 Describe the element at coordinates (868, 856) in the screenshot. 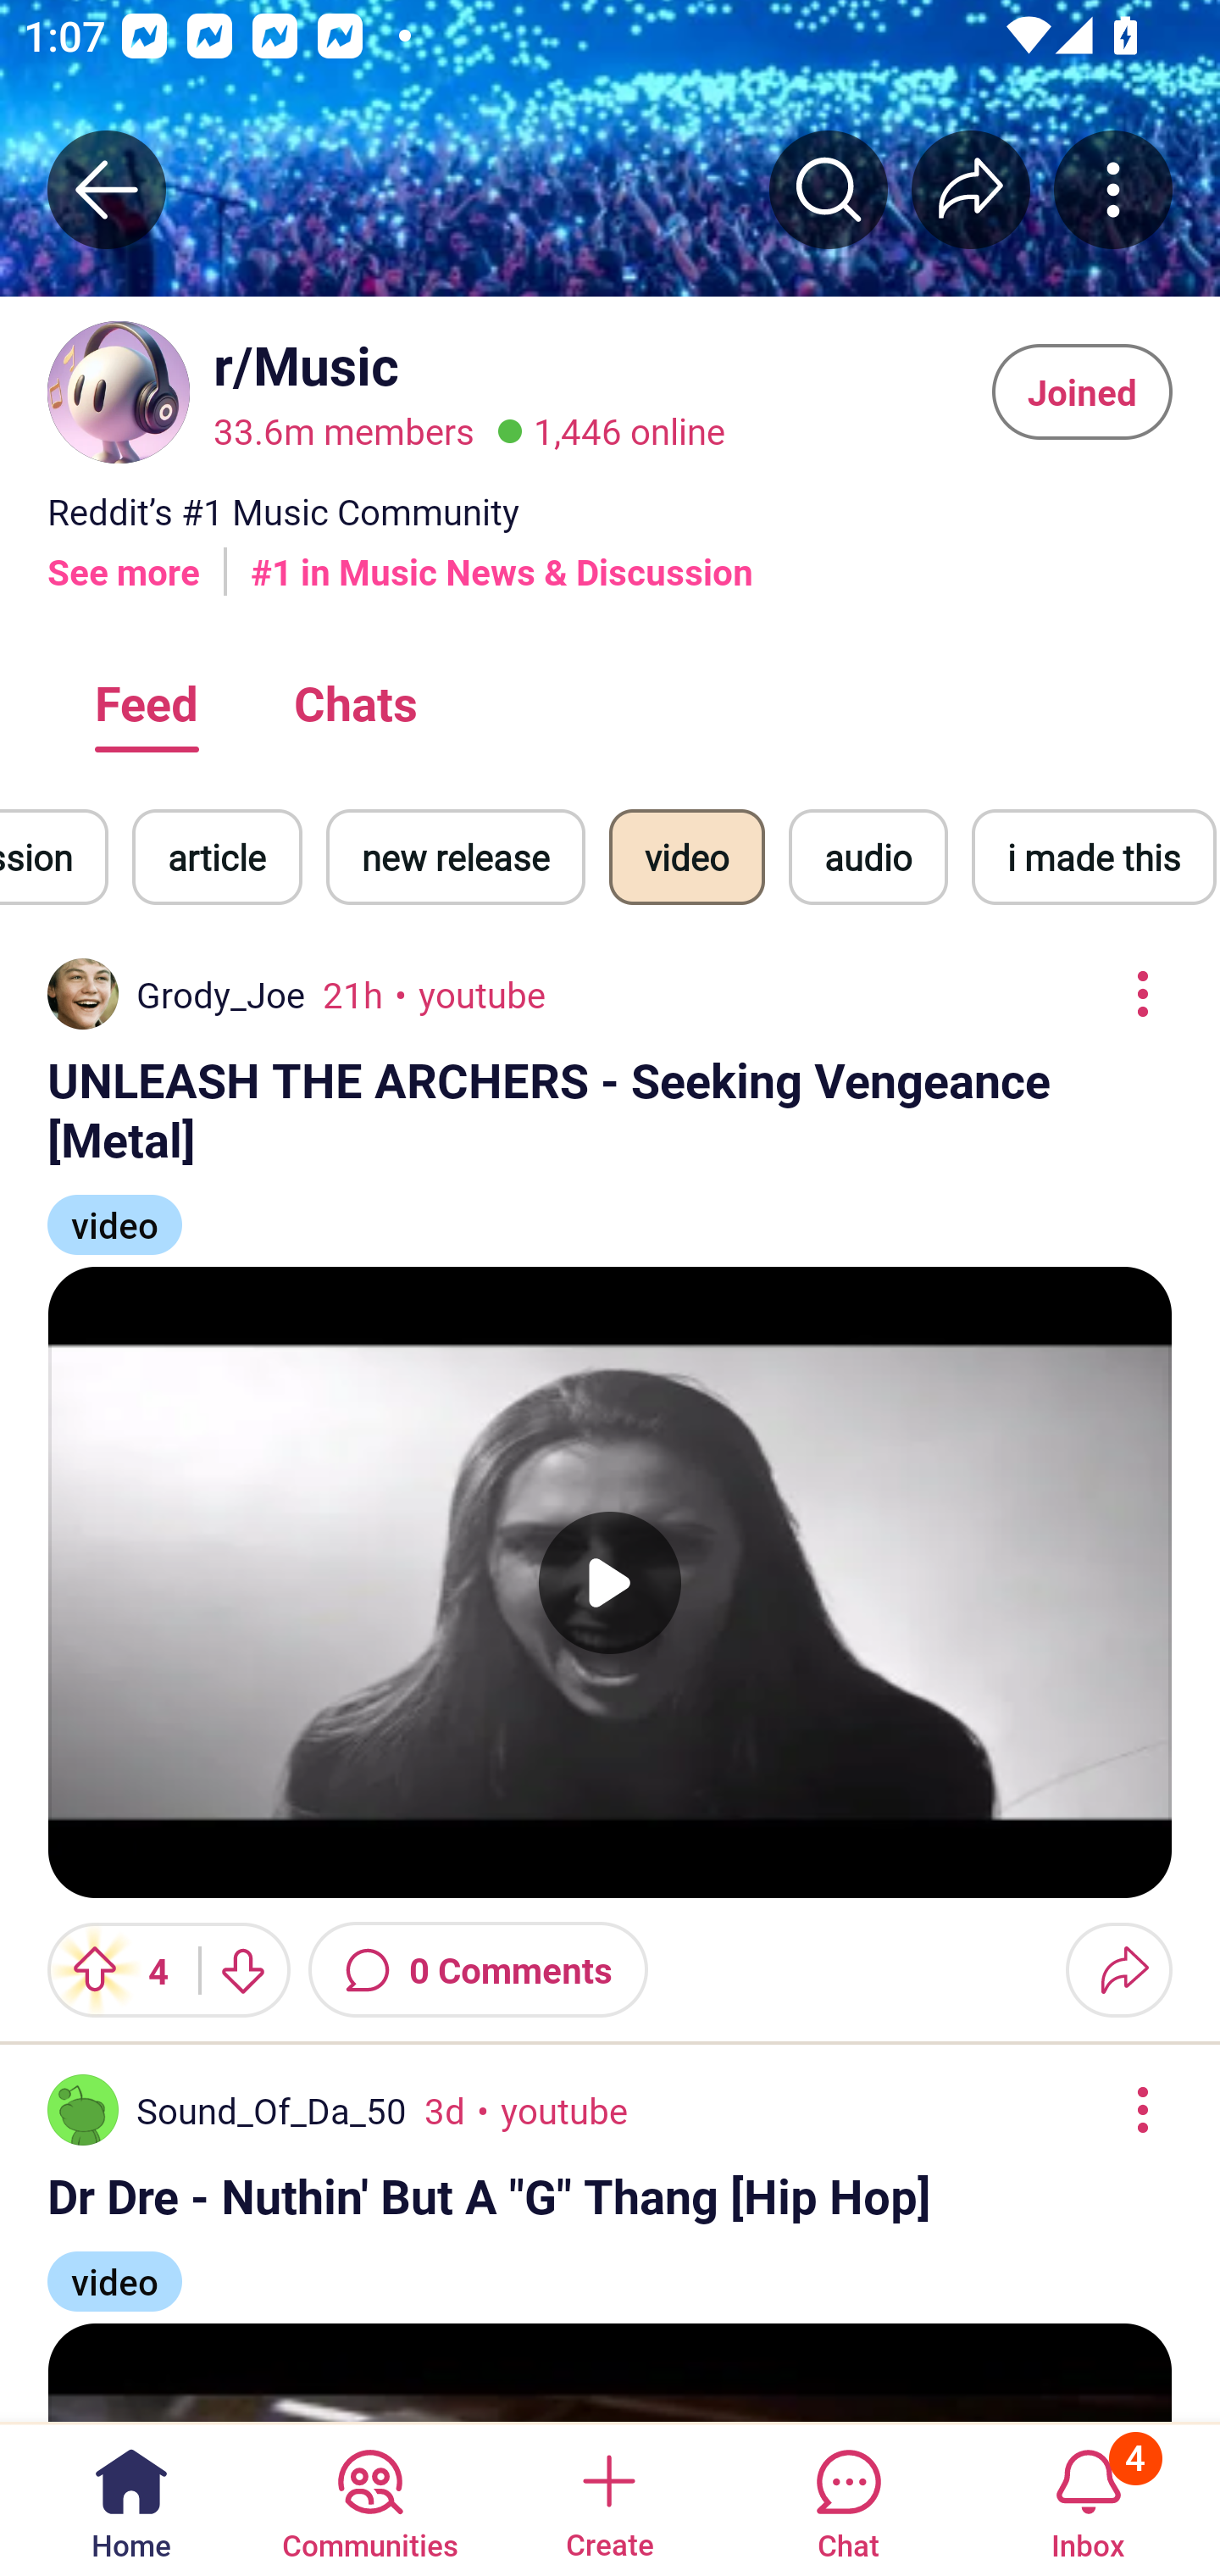

I see `audio` at that location.